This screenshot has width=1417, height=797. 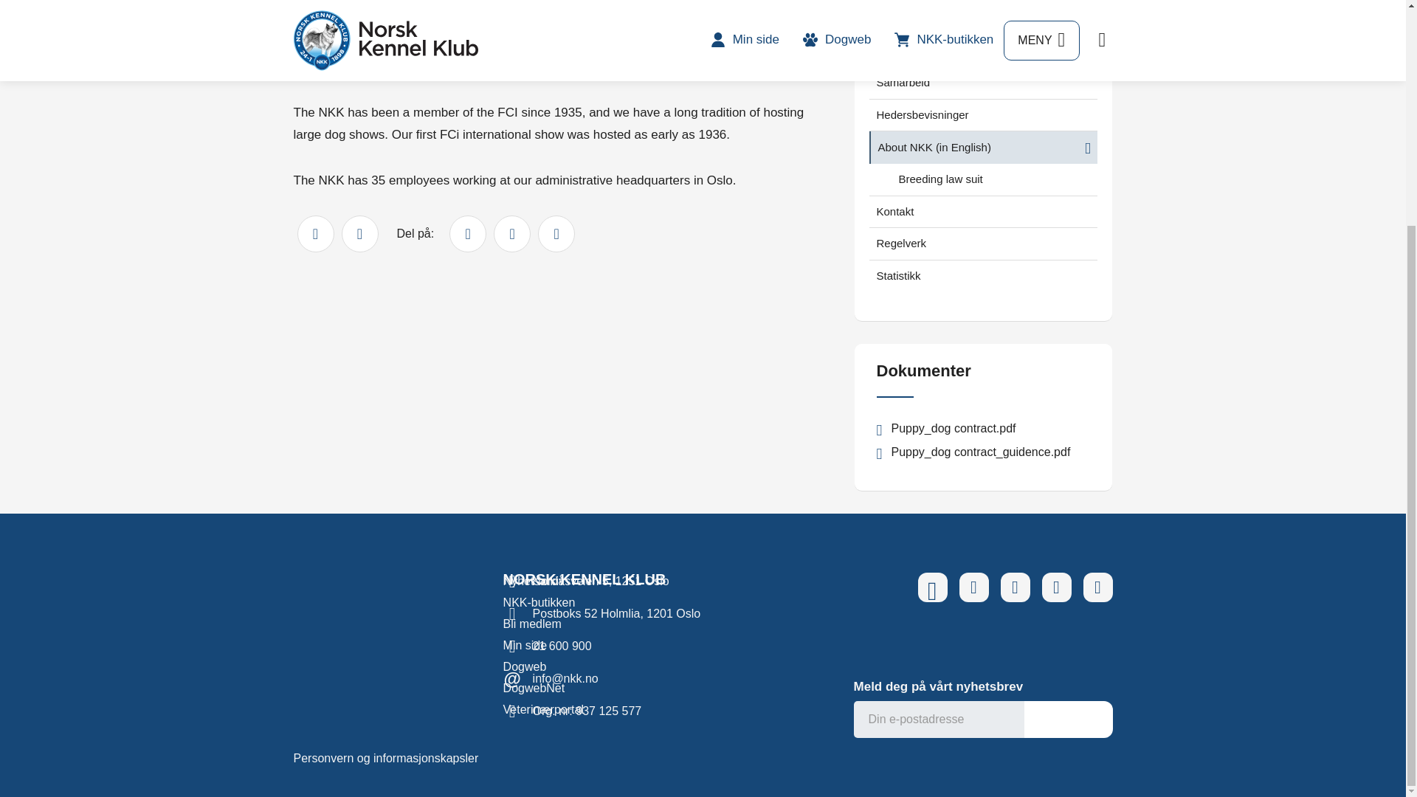 What do you see at coordinates (314, 233) in the screenshot?
I see `Skriv ut` at bounding box center [314, 233].